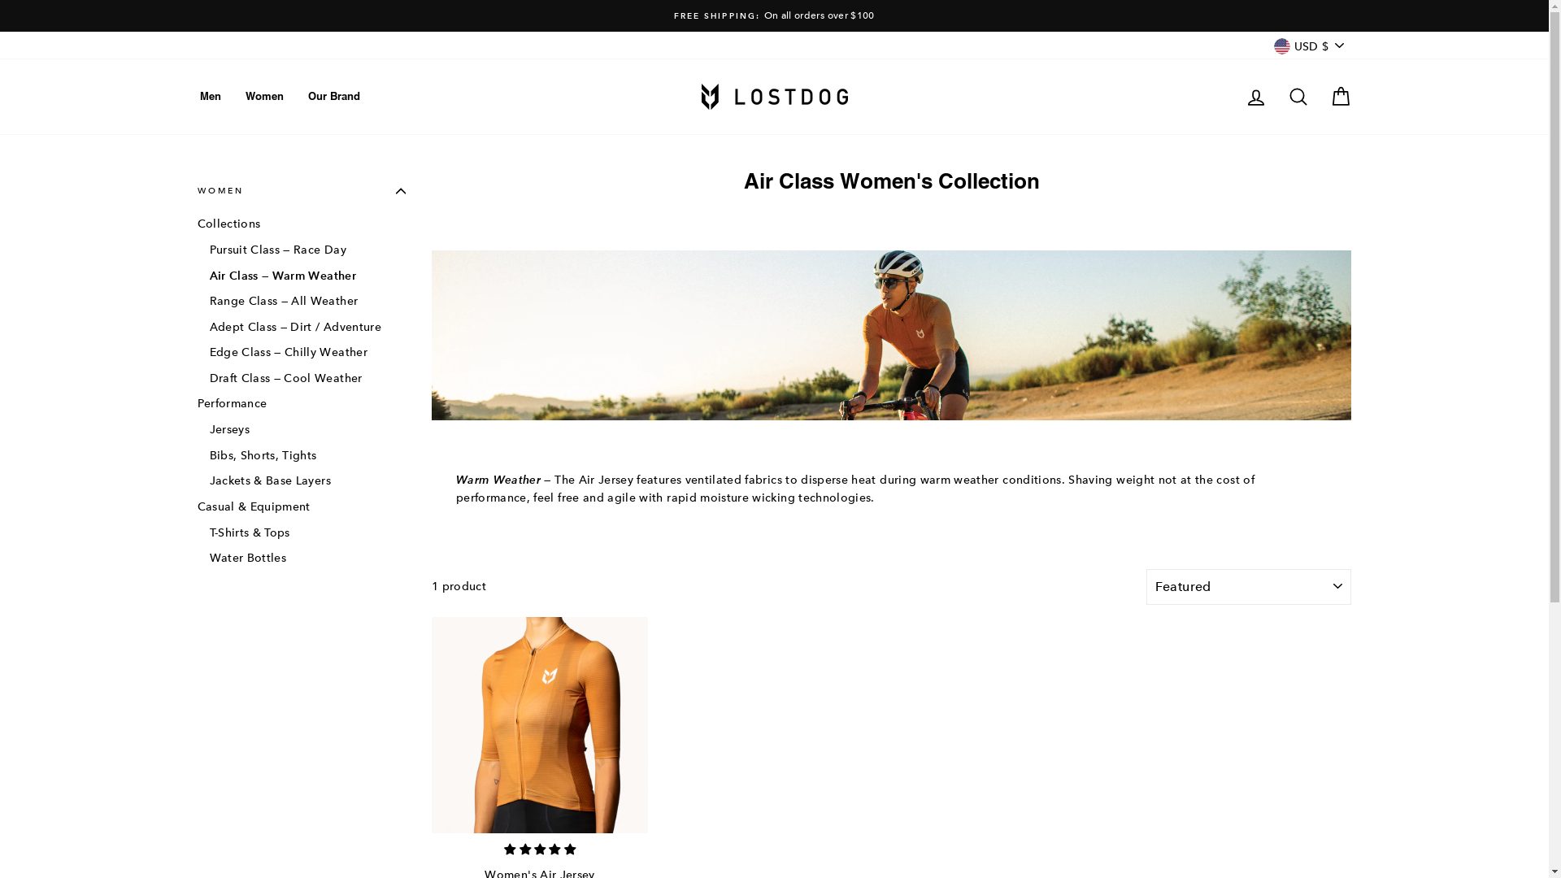  I want to click on Casual & Equipment, so click(301, 506).